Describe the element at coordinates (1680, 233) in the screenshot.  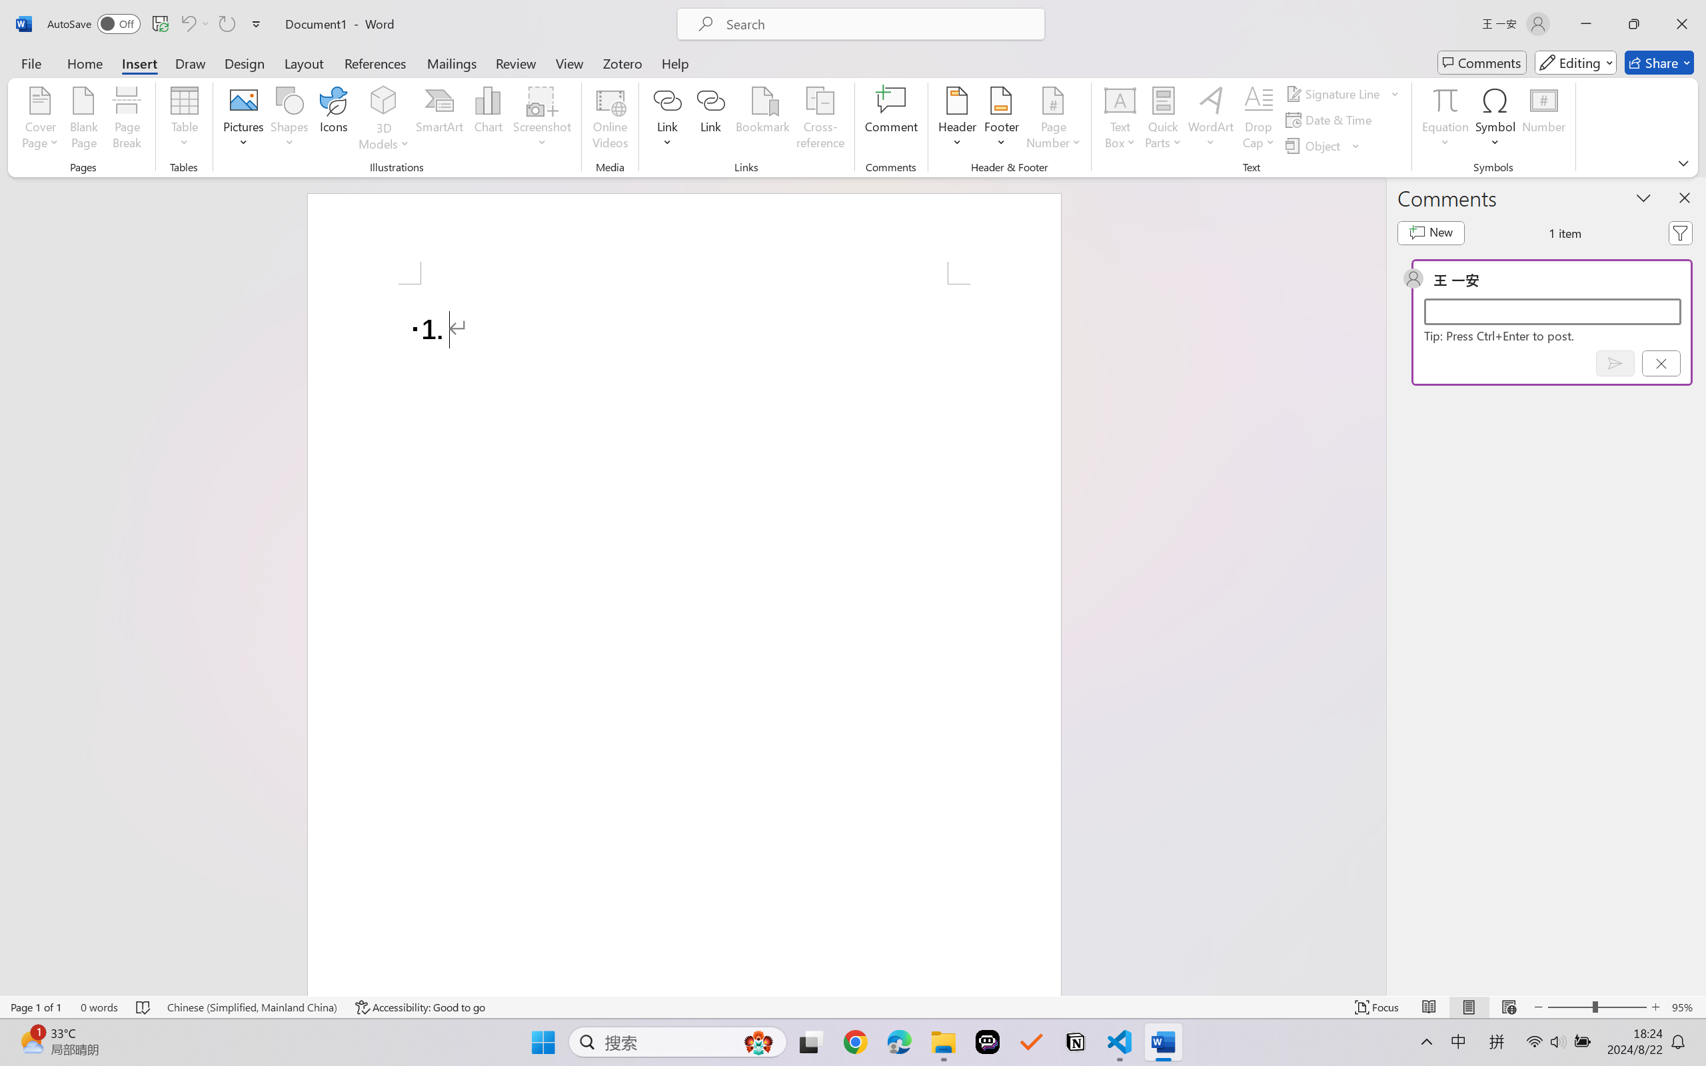
I see `Filter` at that location.